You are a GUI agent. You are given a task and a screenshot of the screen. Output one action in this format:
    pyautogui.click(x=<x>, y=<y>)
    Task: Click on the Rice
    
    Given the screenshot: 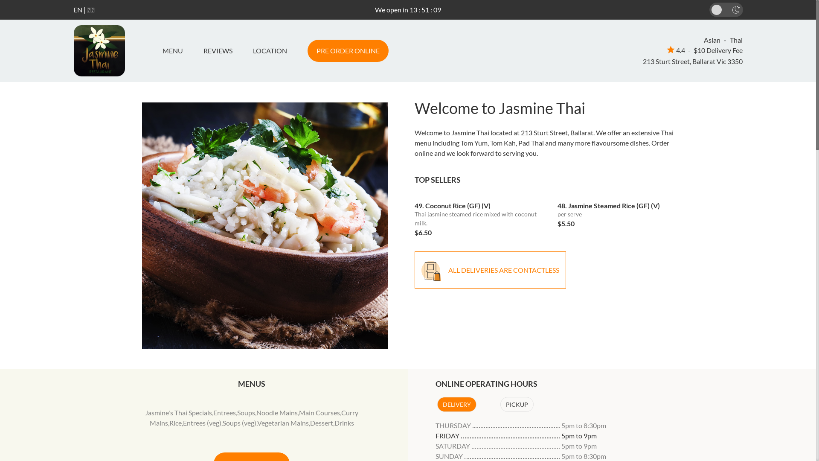 What is the action you would take?
    pyautogui.click(x=176, y=423)
    